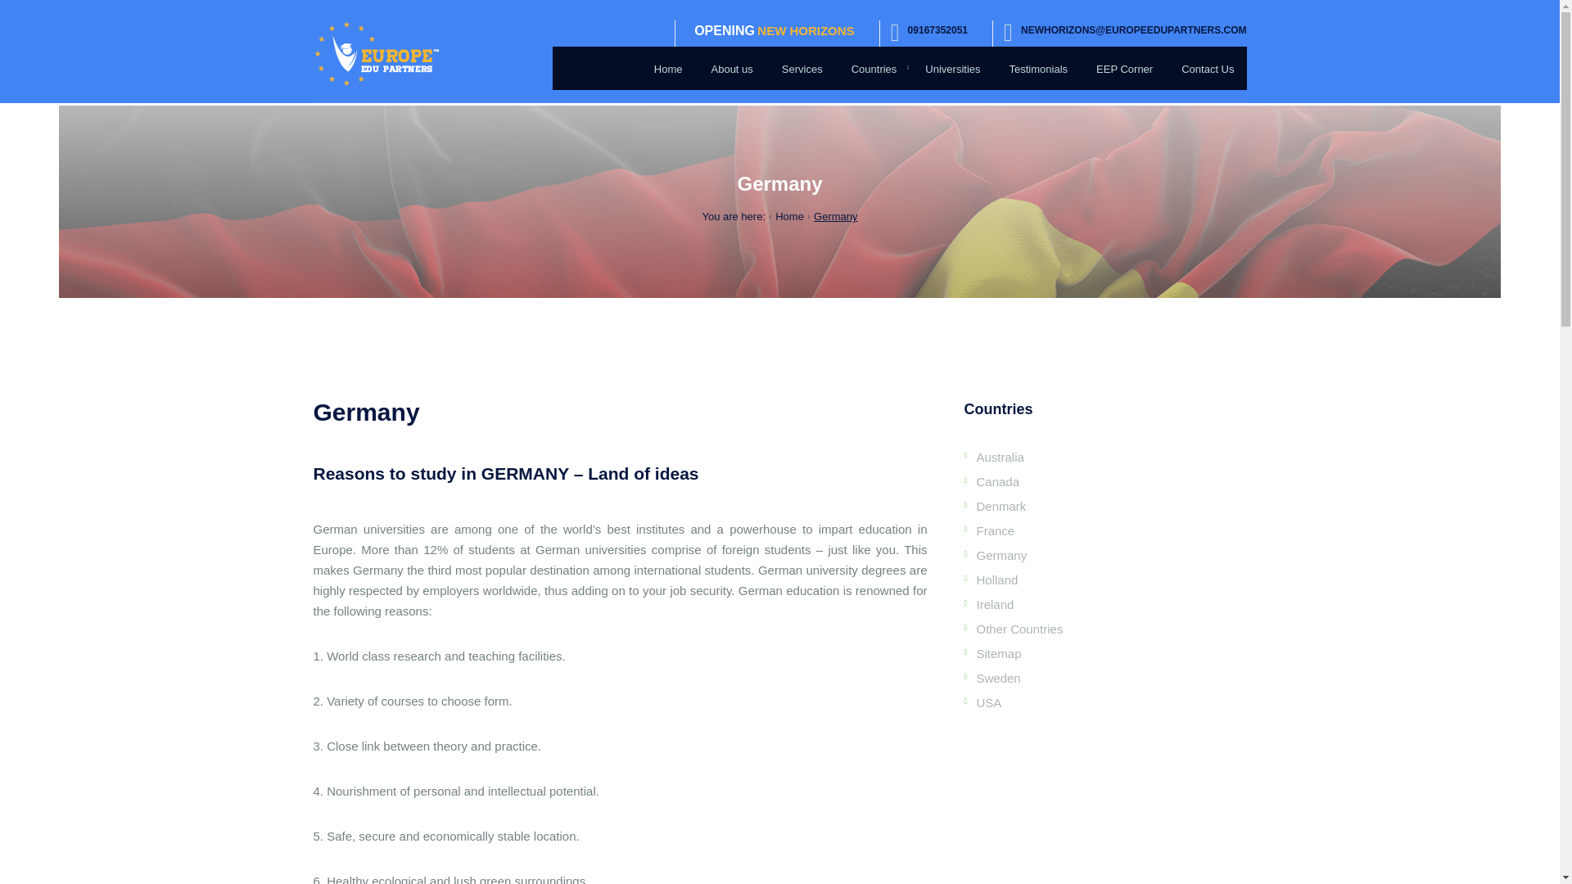  What do you see at coordinates (1130, 69) in the screenshot?
I see `EEP Corner` at bounding box center [1130, 69].